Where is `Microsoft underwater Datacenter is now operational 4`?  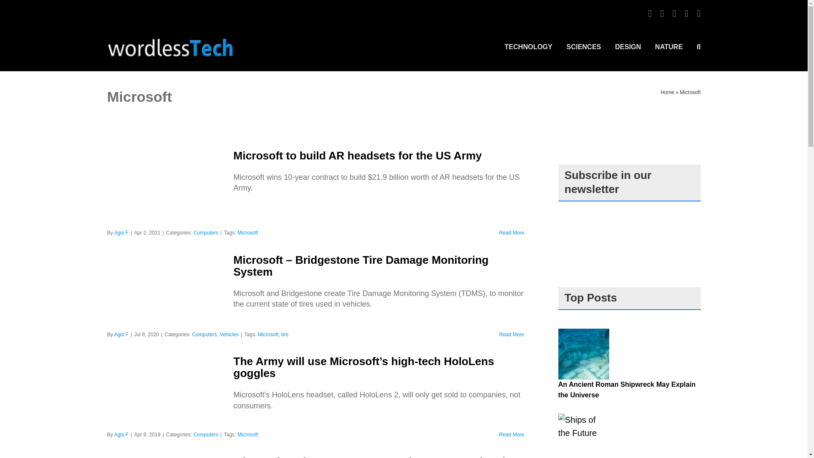
Microsoft underwater Datacenter is now operational 4 is located at coordinates (167, 457).